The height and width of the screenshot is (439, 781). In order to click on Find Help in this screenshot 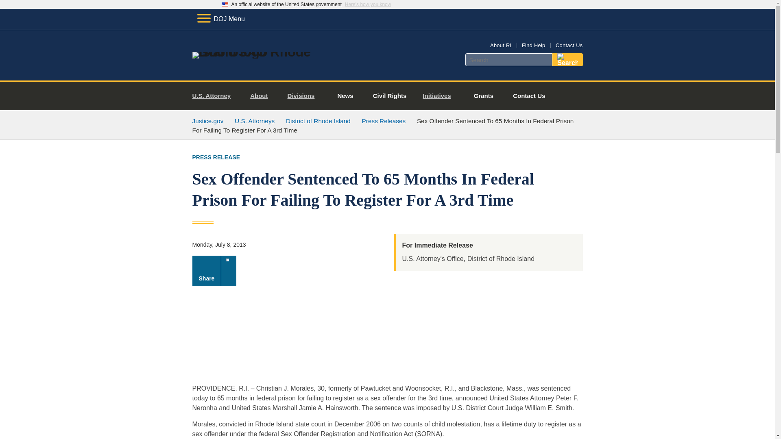, I will do `click(533, 45)`.